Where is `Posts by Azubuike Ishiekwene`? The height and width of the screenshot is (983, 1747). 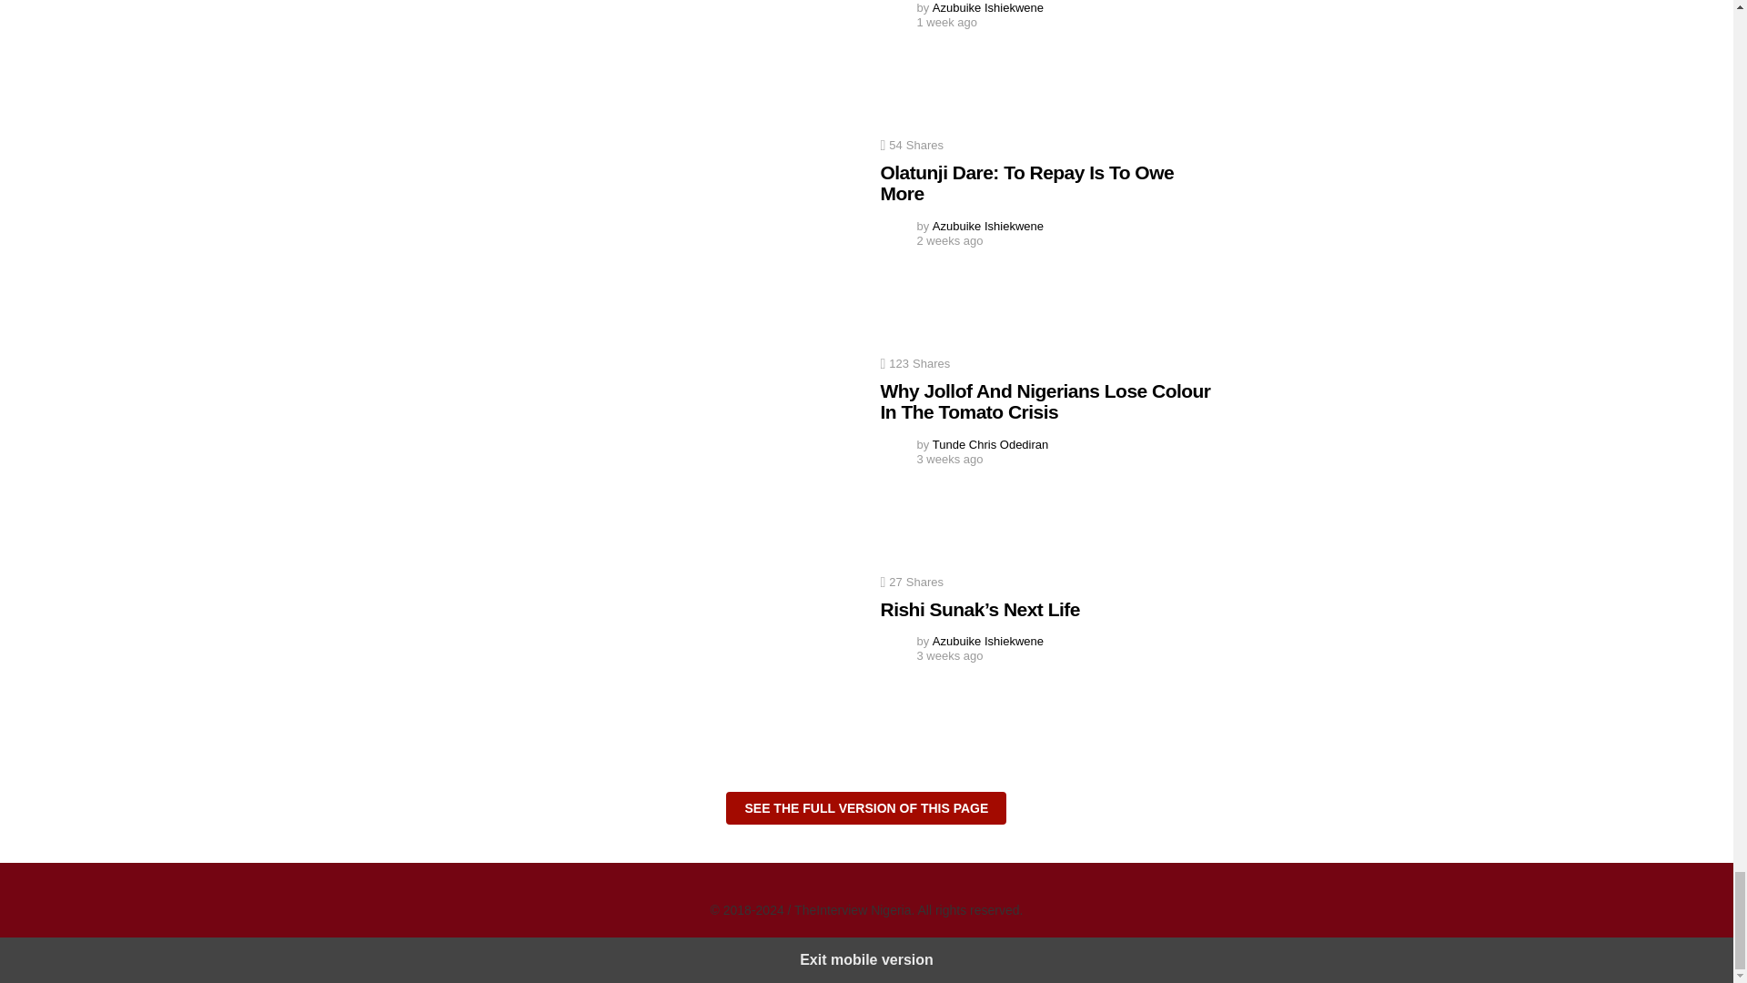 Posts by Azubuike Ishiekwene is located at coordinates (988, 226).